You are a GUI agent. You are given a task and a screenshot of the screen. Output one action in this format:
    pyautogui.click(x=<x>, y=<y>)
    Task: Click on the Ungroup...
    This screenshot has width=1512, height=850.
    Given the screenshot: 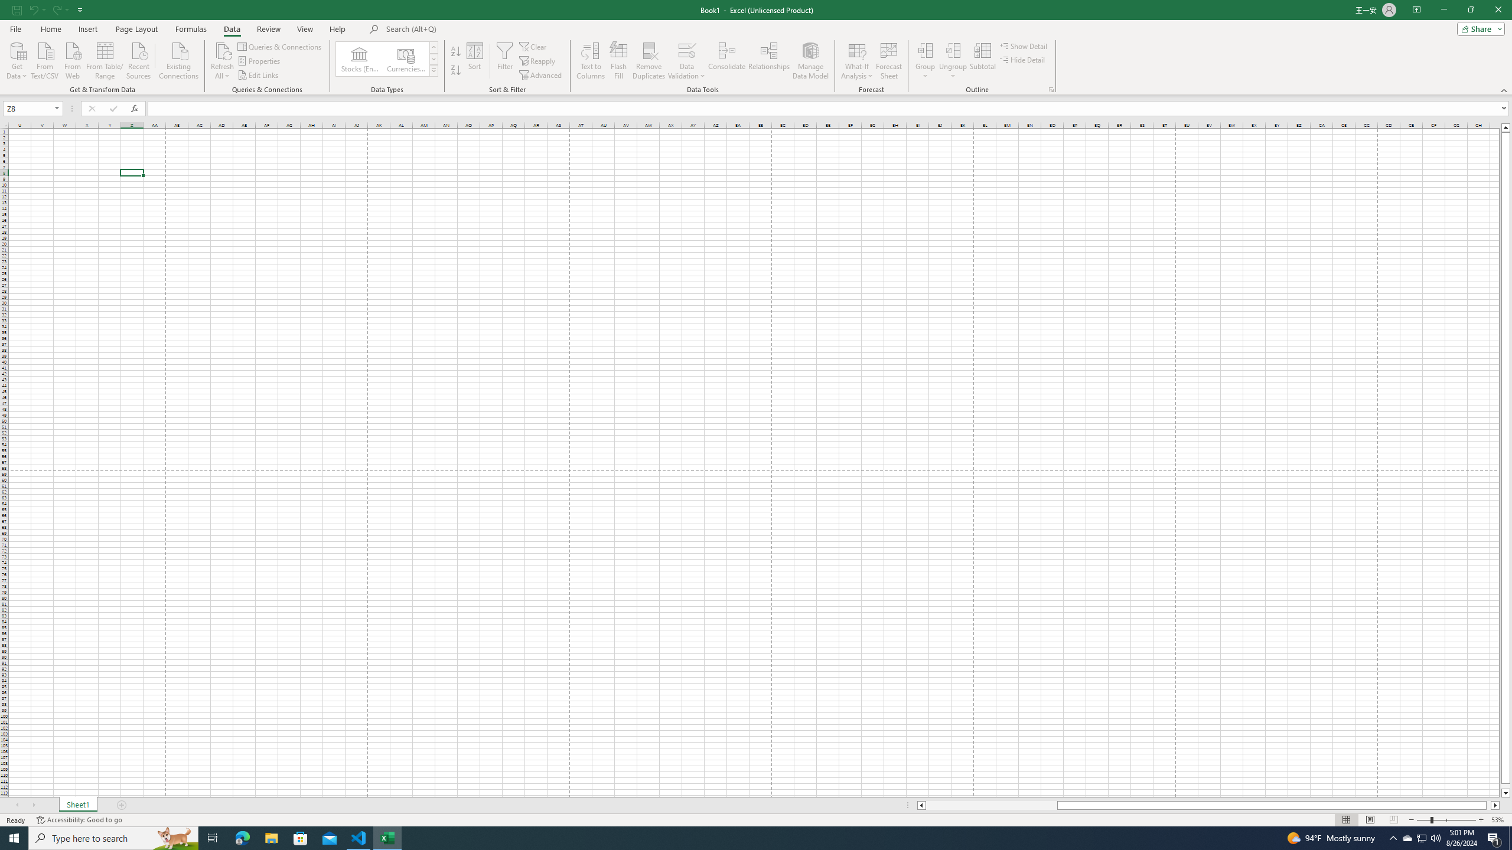 What is the action you would take?
    pyautogui.click(x=953, y=61)
    